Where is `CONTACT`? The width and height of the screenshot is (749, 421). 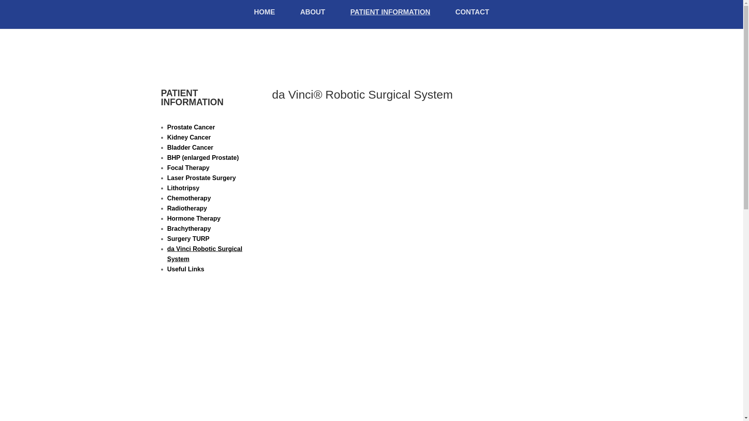 CONTACT is located at coordinates (472, 19).